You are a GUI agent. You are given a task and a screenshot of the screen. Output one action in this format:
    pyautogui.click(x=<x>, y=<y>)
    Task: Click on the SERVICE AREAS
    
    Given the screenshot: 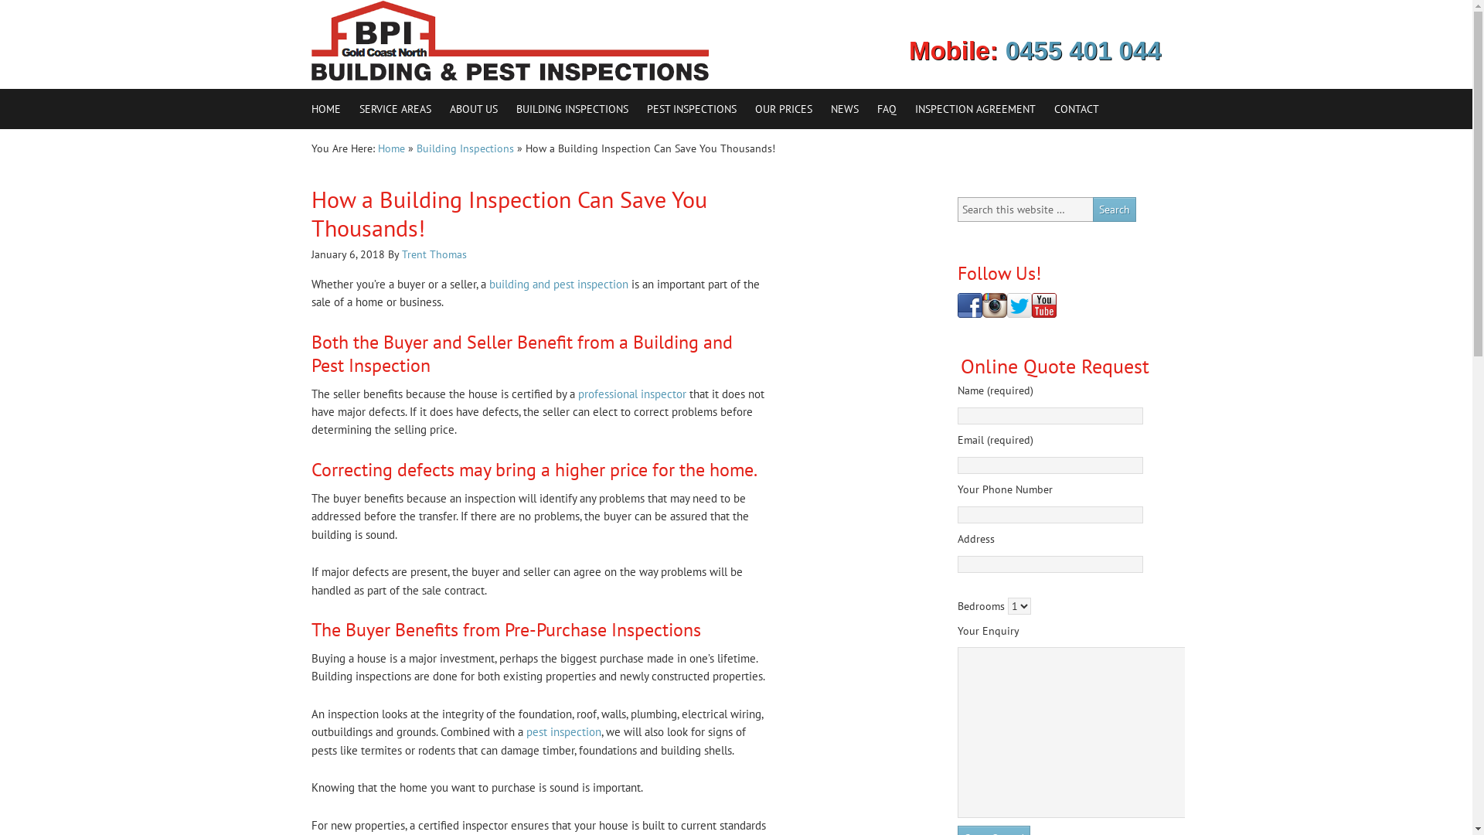 What is the action you would take?
    pyautogui.click(x=394, y=109)
    